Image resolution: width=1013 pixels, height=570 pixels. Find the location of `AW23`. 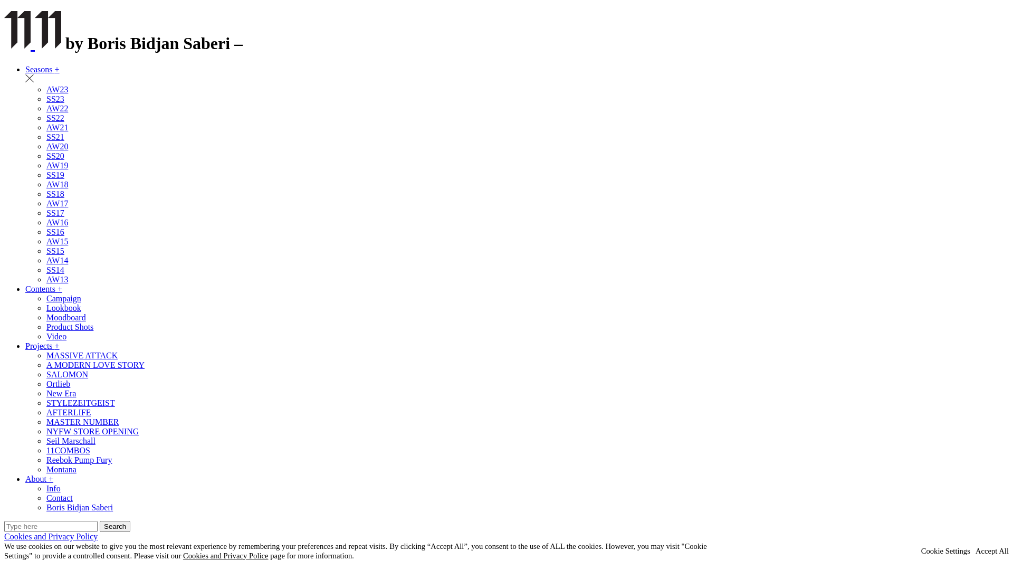

AW23 is located at coordinates (57, 90).